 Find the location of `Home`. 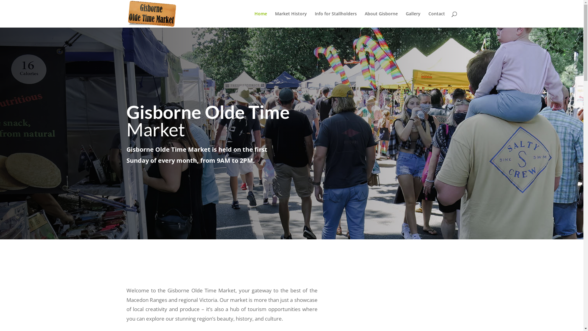

Home is located at coordinates (260, 20).